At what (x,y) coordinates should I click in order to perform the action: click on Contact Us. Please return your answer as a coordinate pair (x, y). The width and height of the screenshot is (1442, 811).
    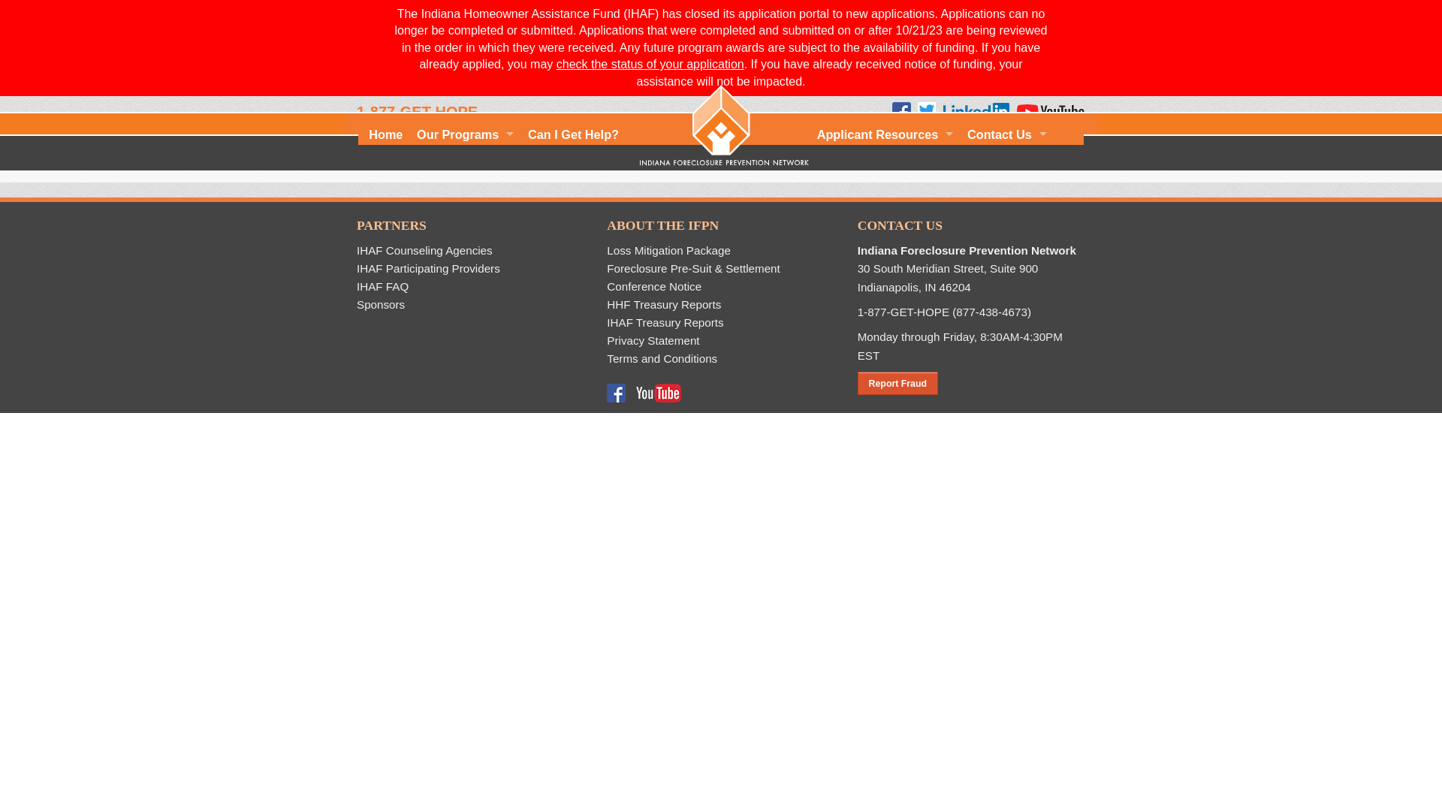
    Looking at the image, I should click on (1006, 134).